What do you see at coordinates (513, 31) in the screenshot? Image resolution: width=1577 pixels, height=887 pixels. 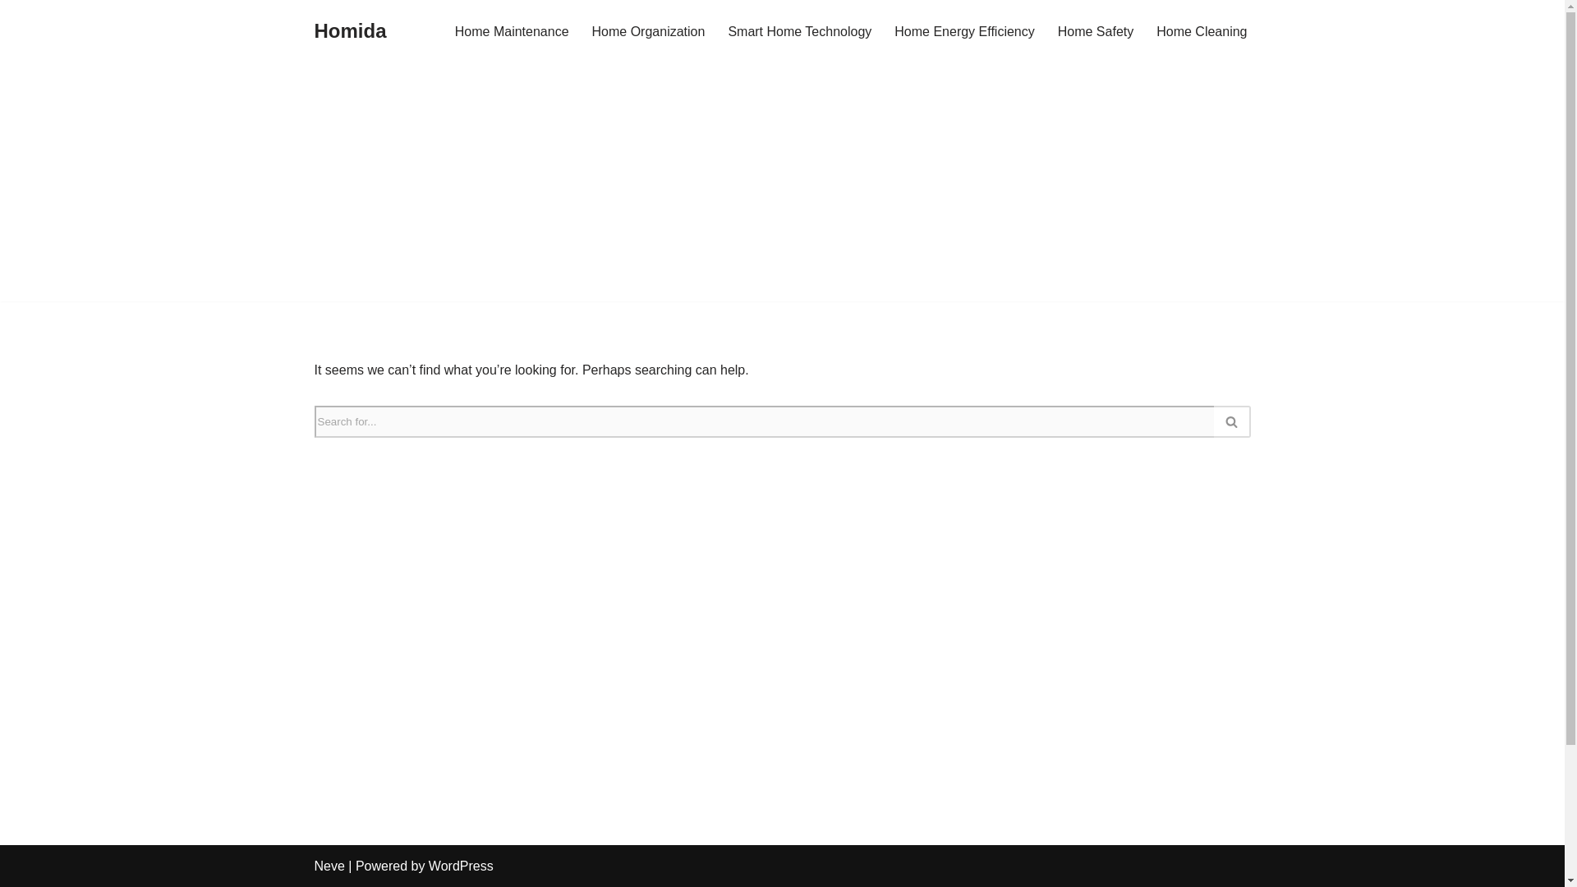 I see `Home Maintenance` at bounding box center [513, 31].